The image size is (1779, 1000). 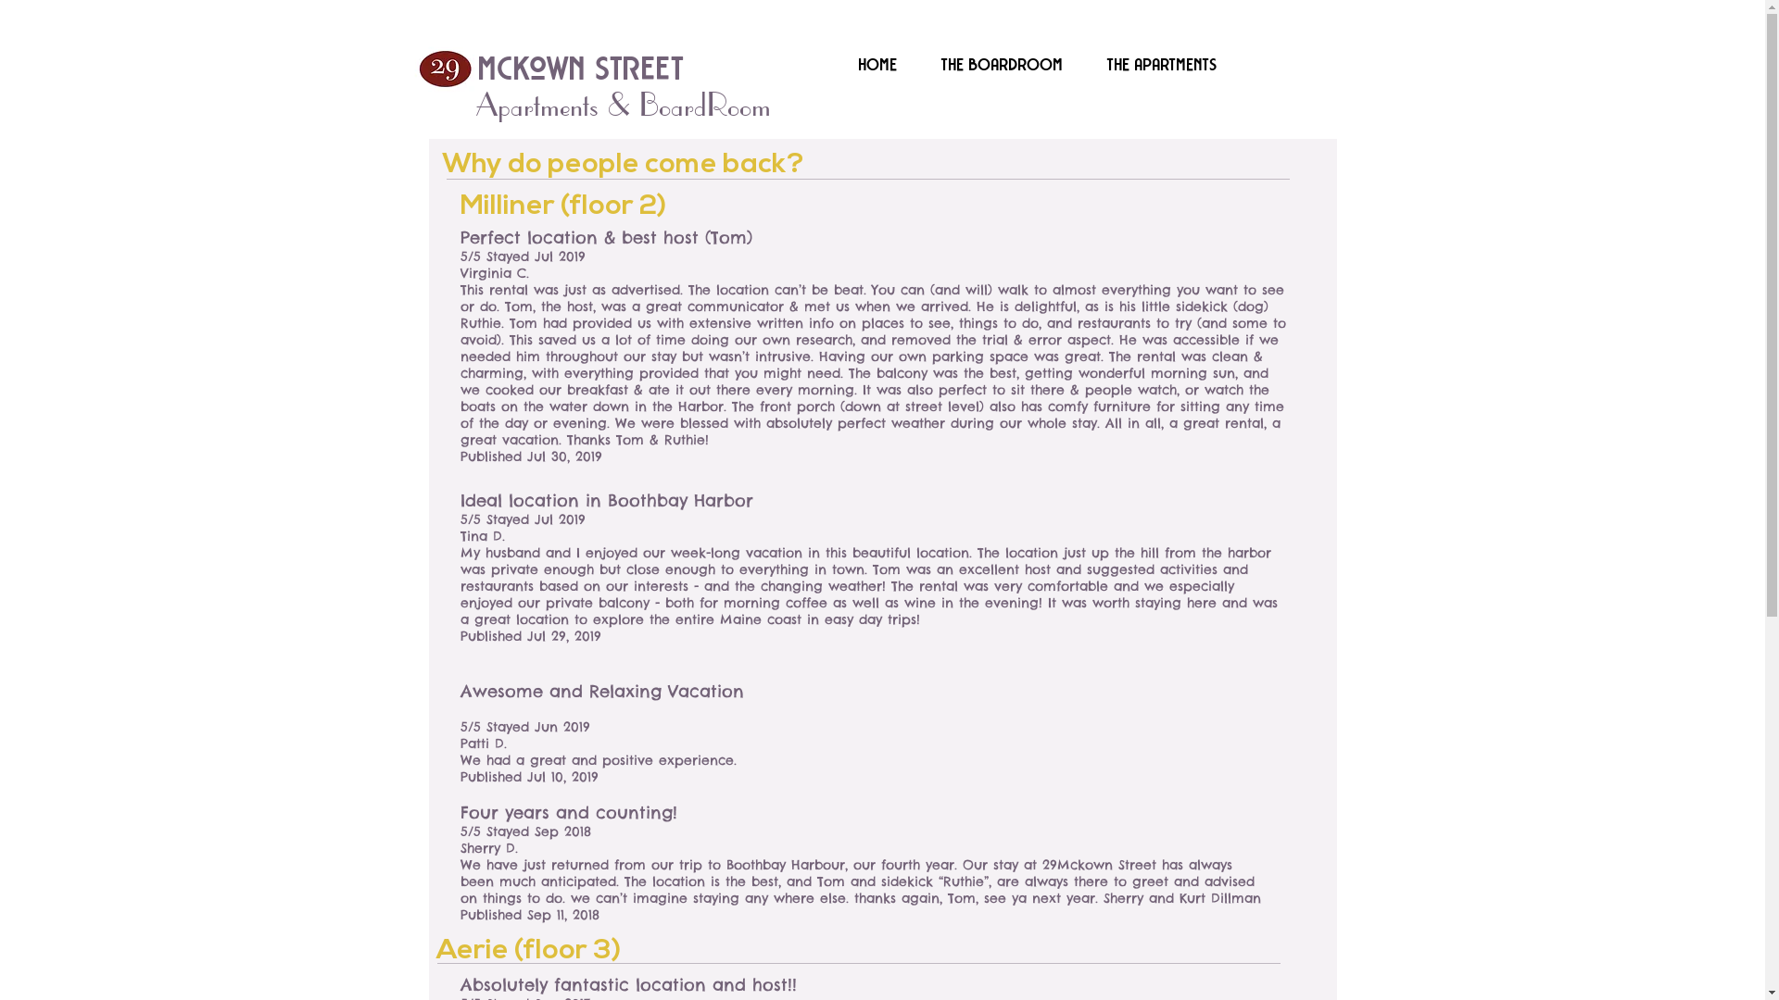 What do you see at coordinates (1003, 67) in the screenshot?
I see `THE BOARDROOM` at bounding box center [1003, 67].